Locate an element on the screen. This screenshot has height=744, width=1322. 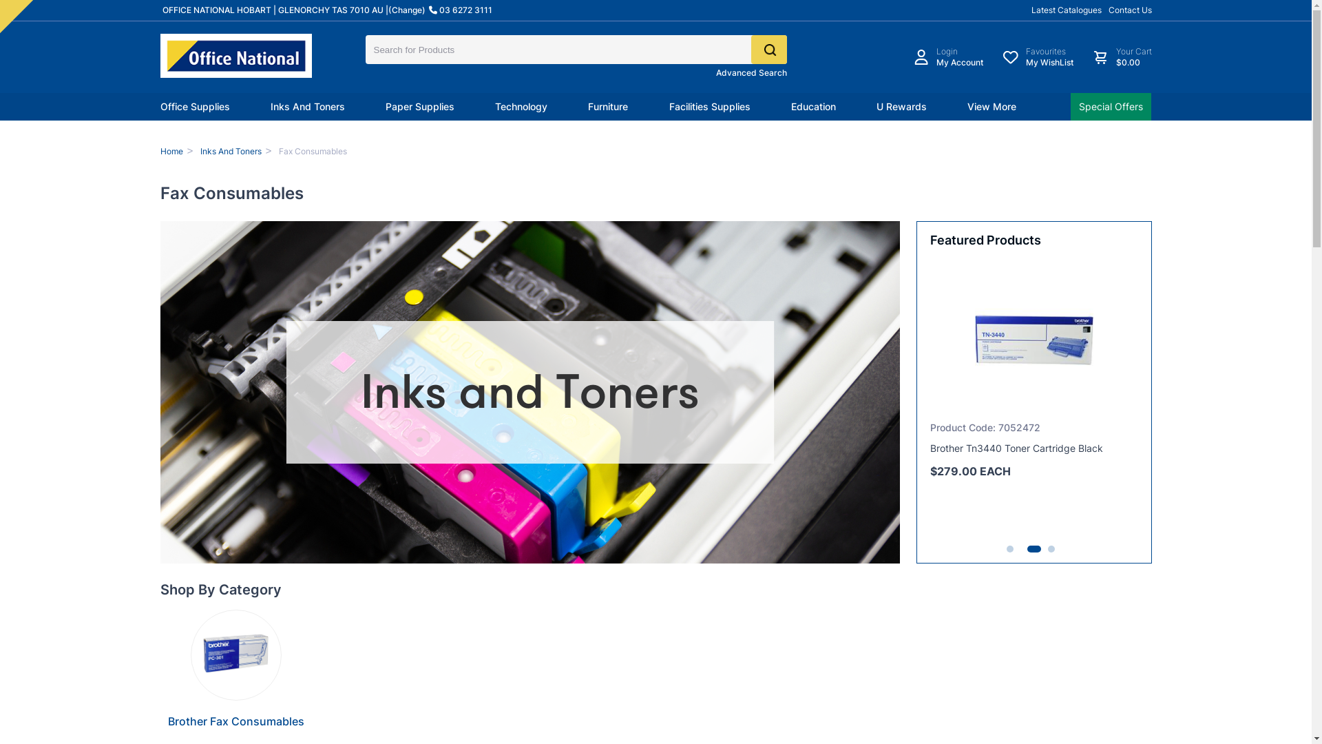
BROTHER TN2450 TONER CARTRIDGE is located at coordinates (927, 340).